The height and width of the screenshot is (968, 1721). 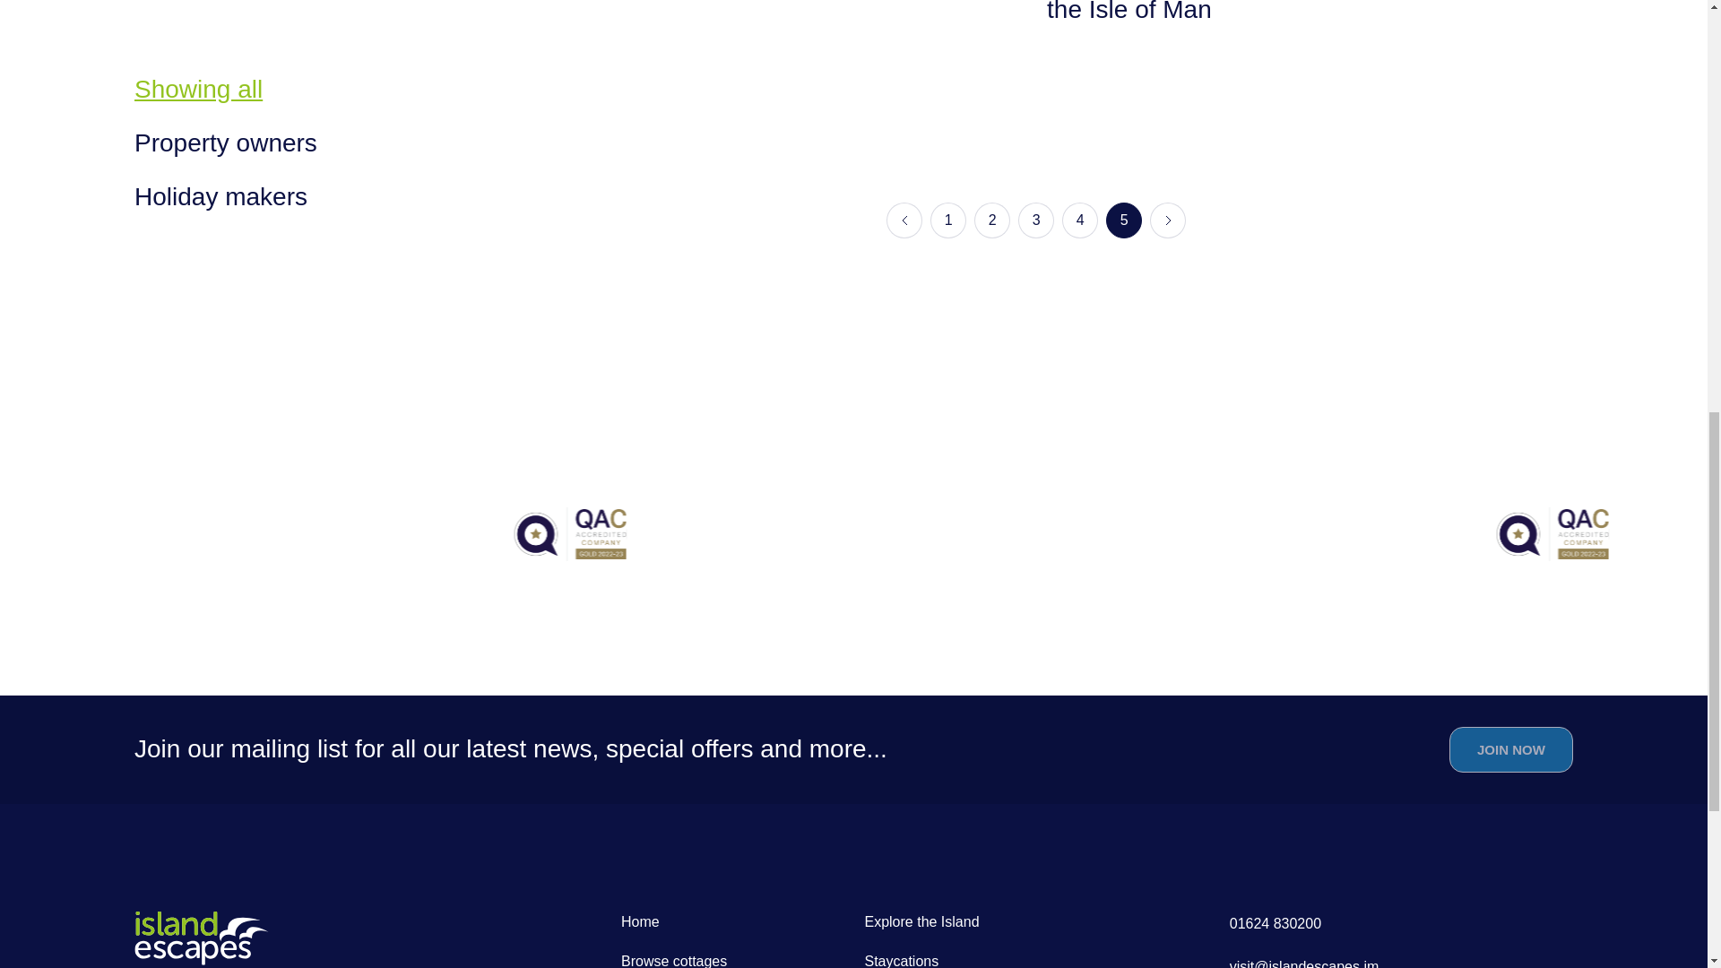 I want to click on Home, so click(x=640, y=921).